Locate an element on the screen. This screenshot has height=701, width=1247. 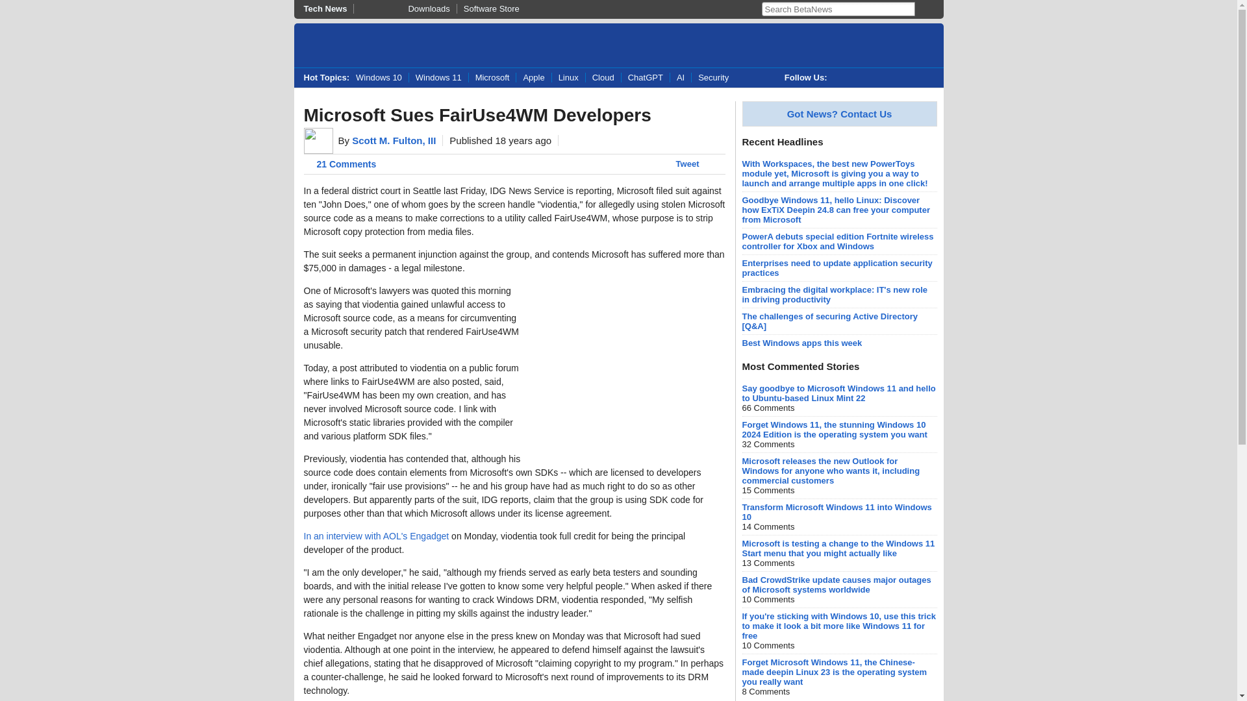
Search is located at coordinates (922, 9).